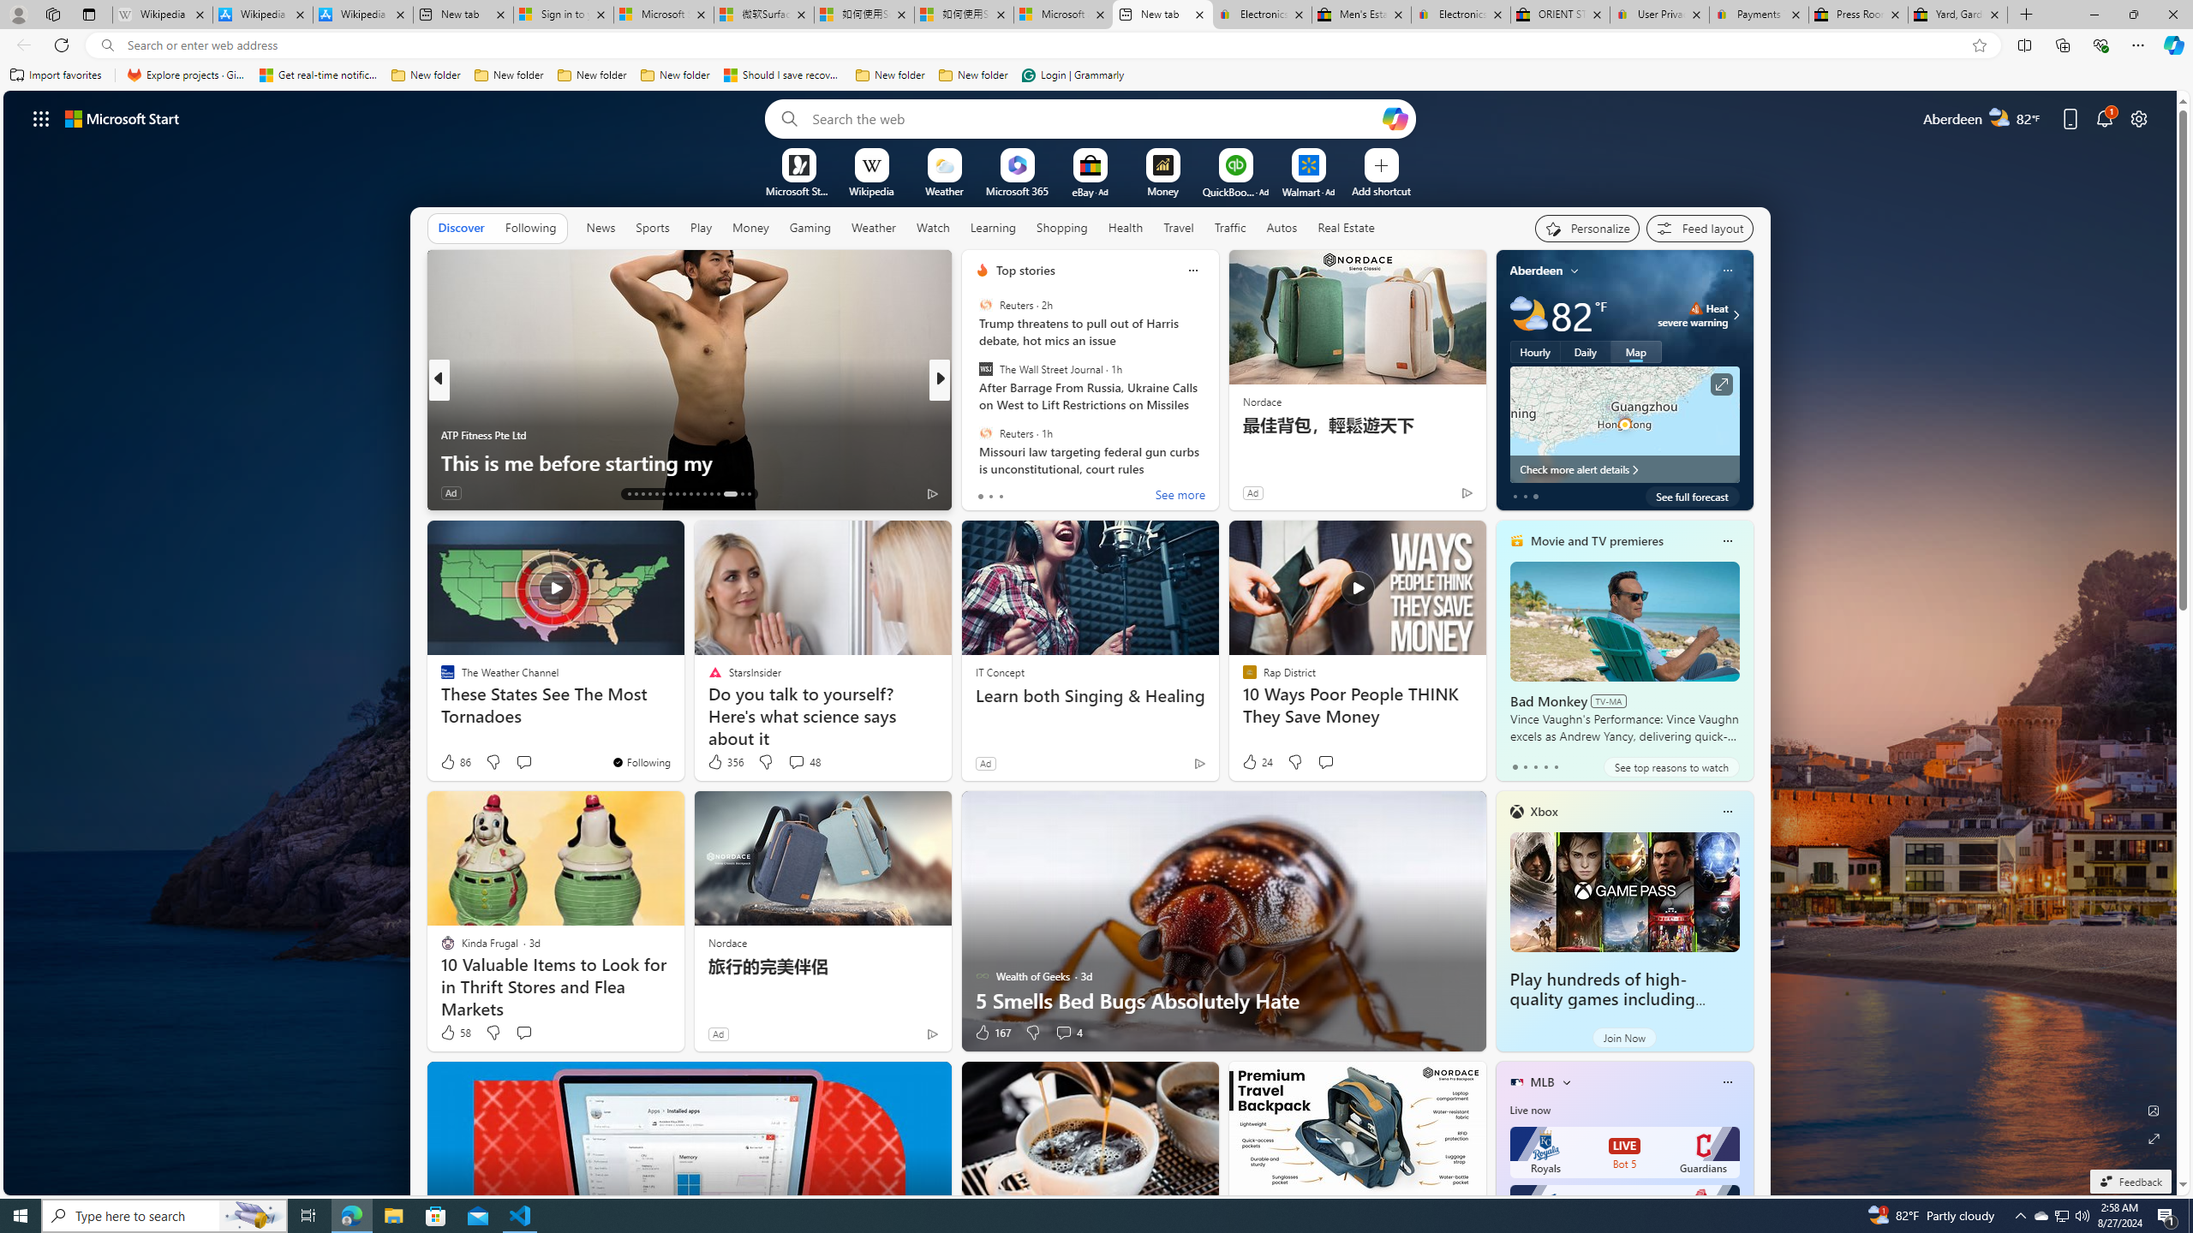 The height and width of the screenshot is (1233, 2193). I want to click on tab-1, so click(1525, 766).